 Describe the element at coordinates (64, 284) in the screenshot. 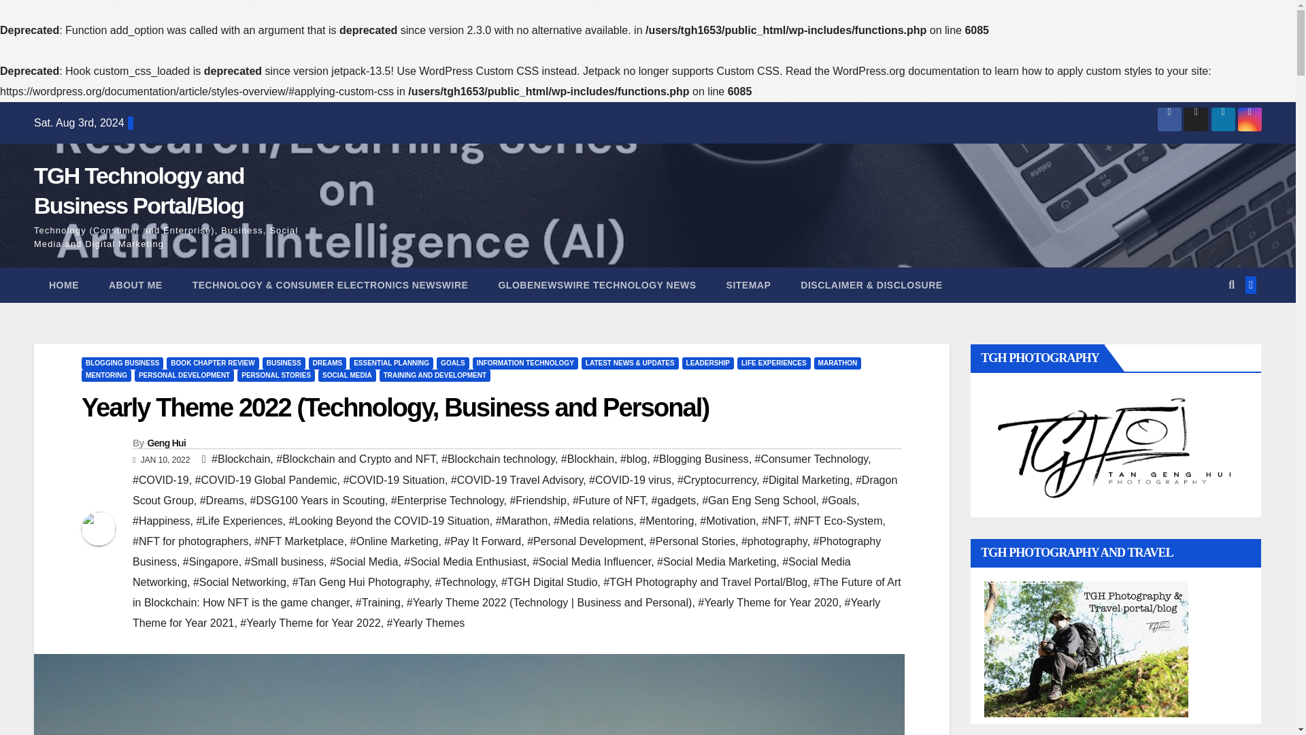

I see `HOME` at that location.